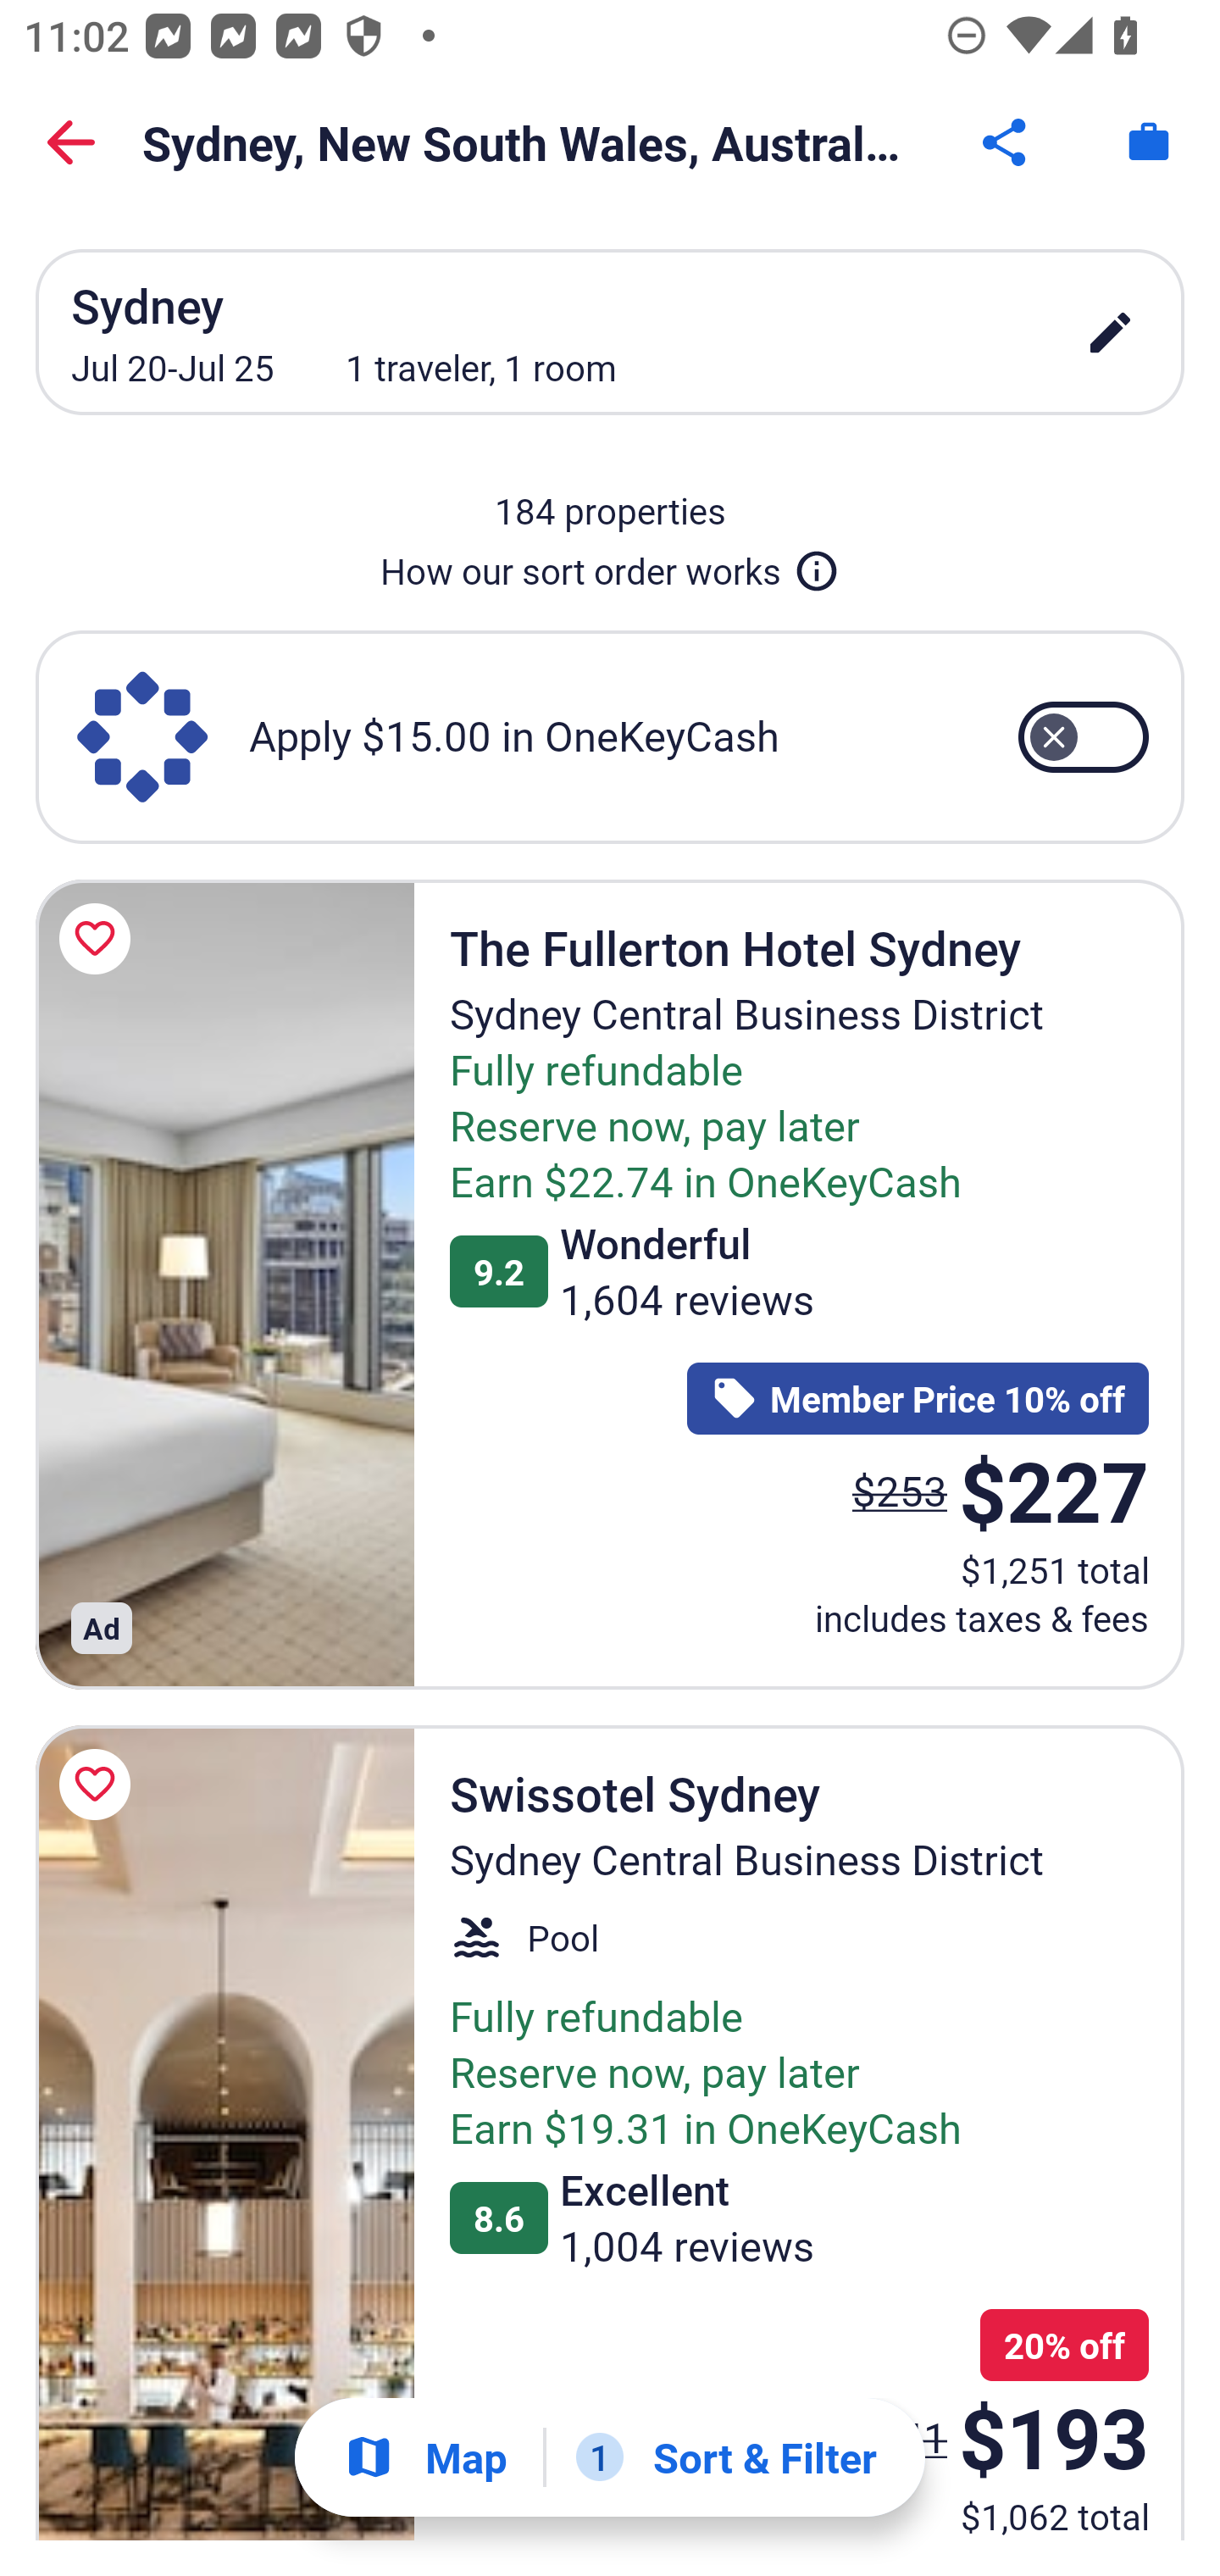 This screenshot has width=1220, height=2576. What do you see at coordinates (900, 1490) in the screenshot?
I see `$253 The price was $253` at bounding box center [900, 1490].